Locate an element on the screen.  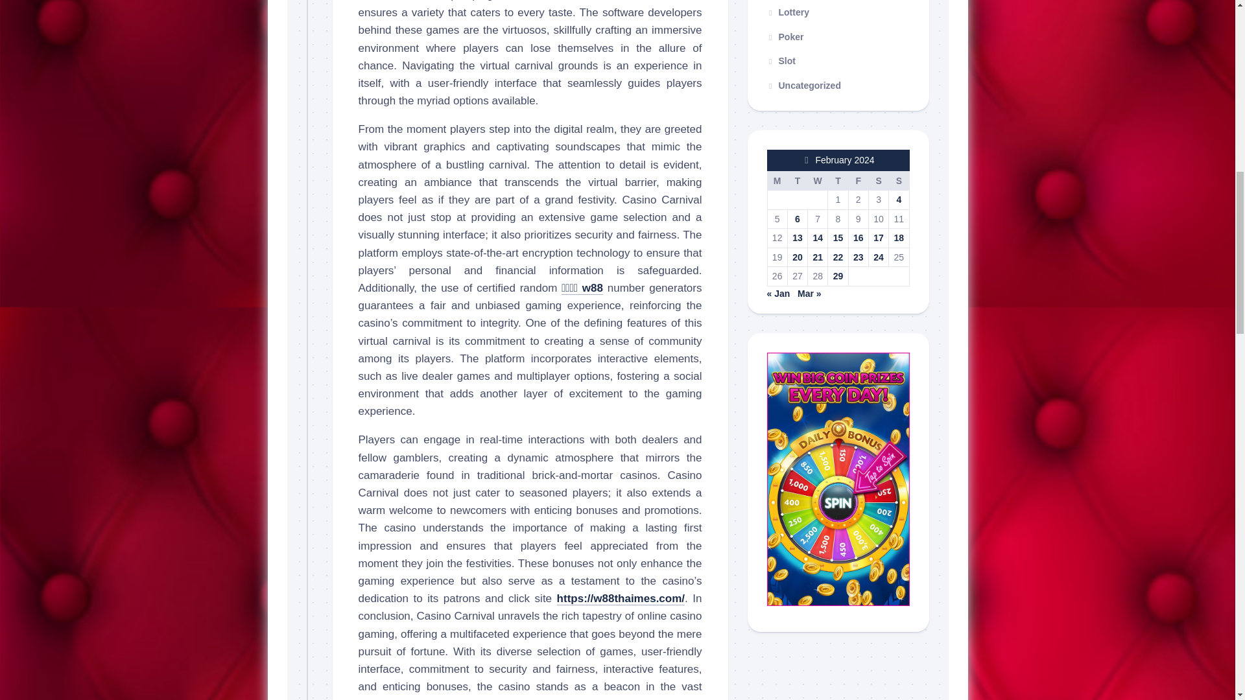
15 is located at coordinates (838, 237).